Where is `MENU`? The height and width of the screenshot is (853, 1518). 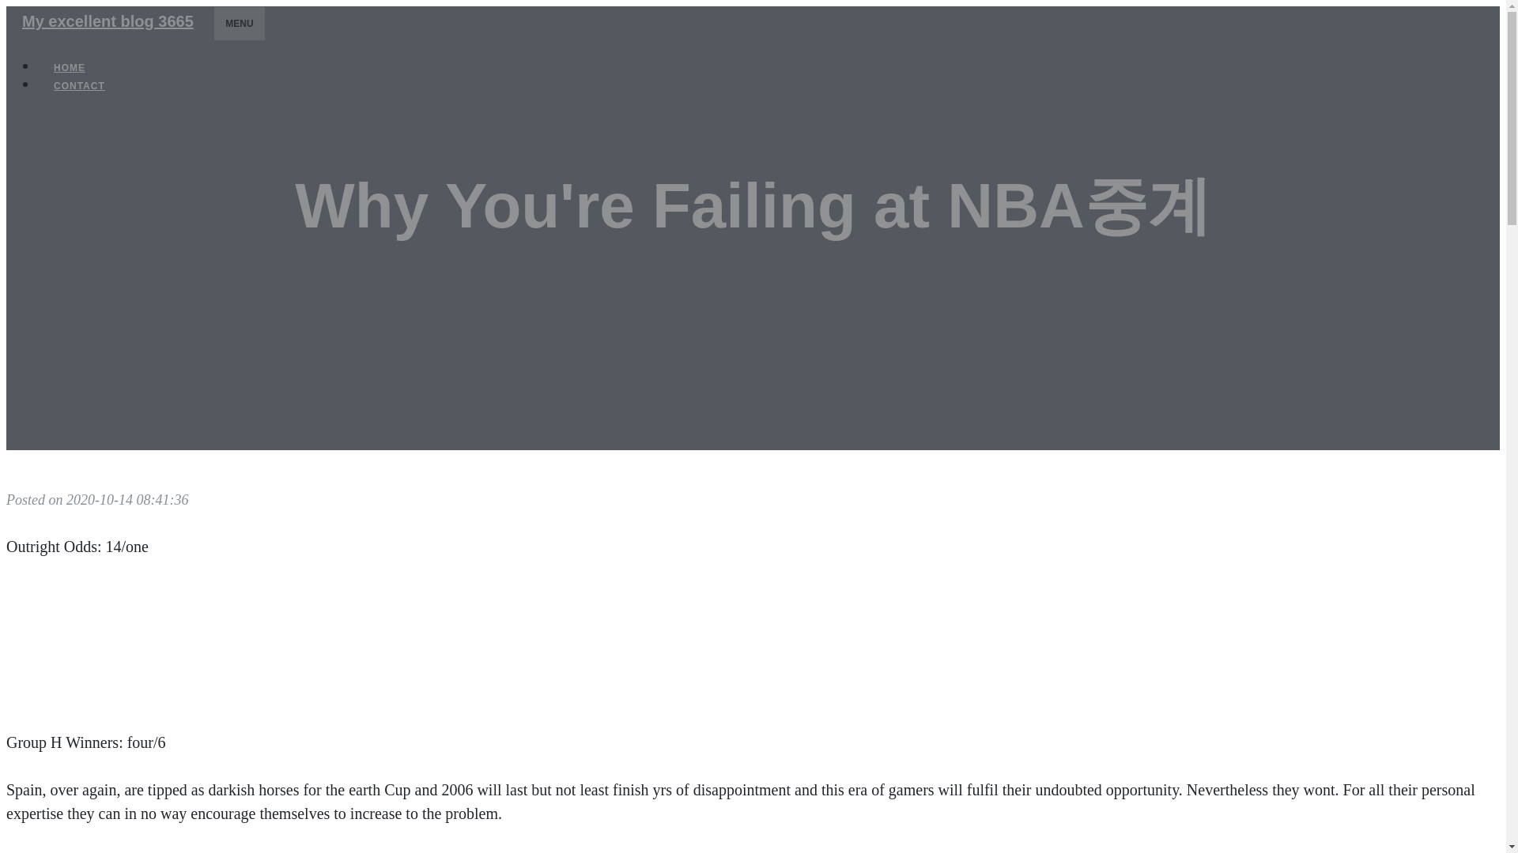 MENU is located at coordinates (239, 23).